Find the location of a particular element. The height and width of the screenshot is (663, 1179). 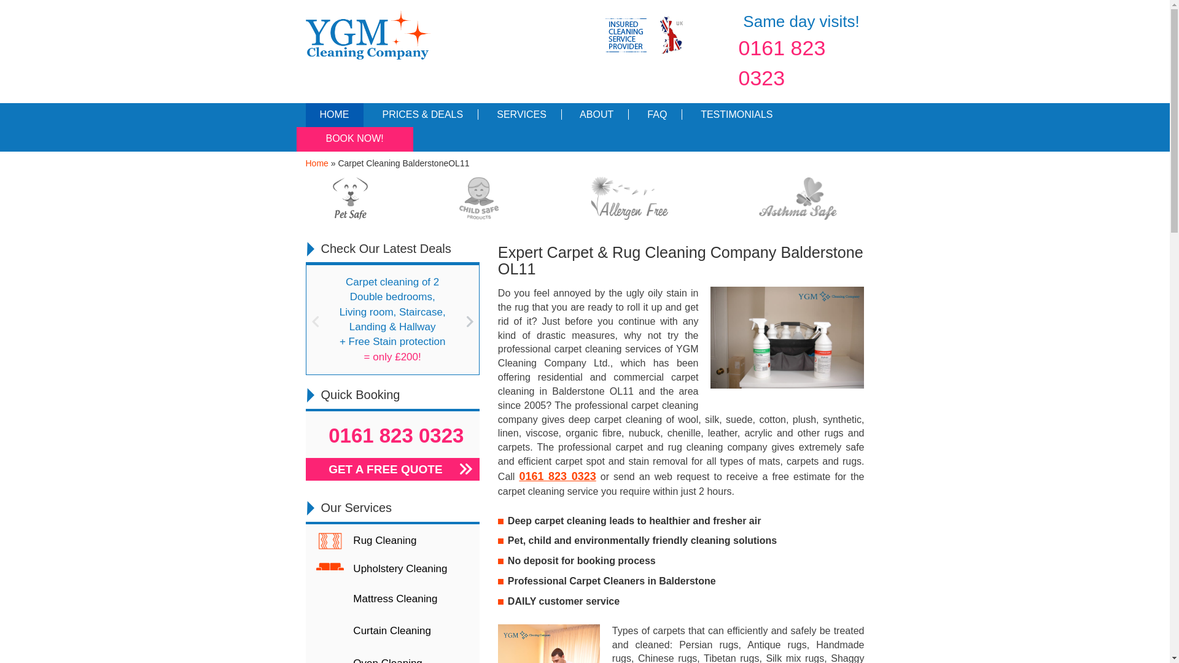

Services is located at coordinates (519, 115).